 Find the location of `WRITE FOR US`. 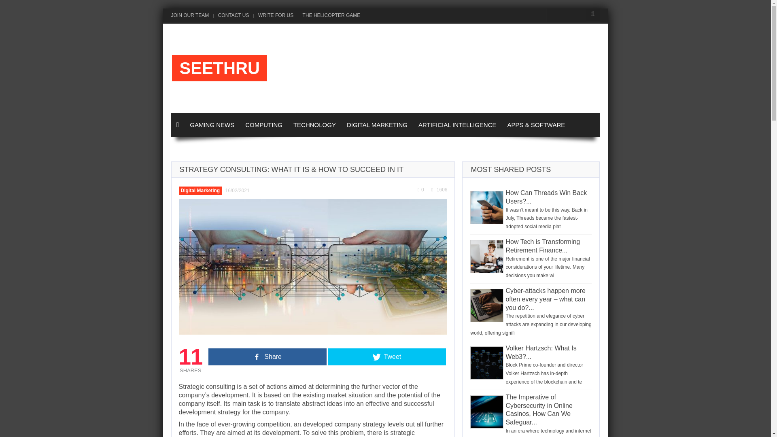

WRITE FOR US is located at coordinates (274, 15).